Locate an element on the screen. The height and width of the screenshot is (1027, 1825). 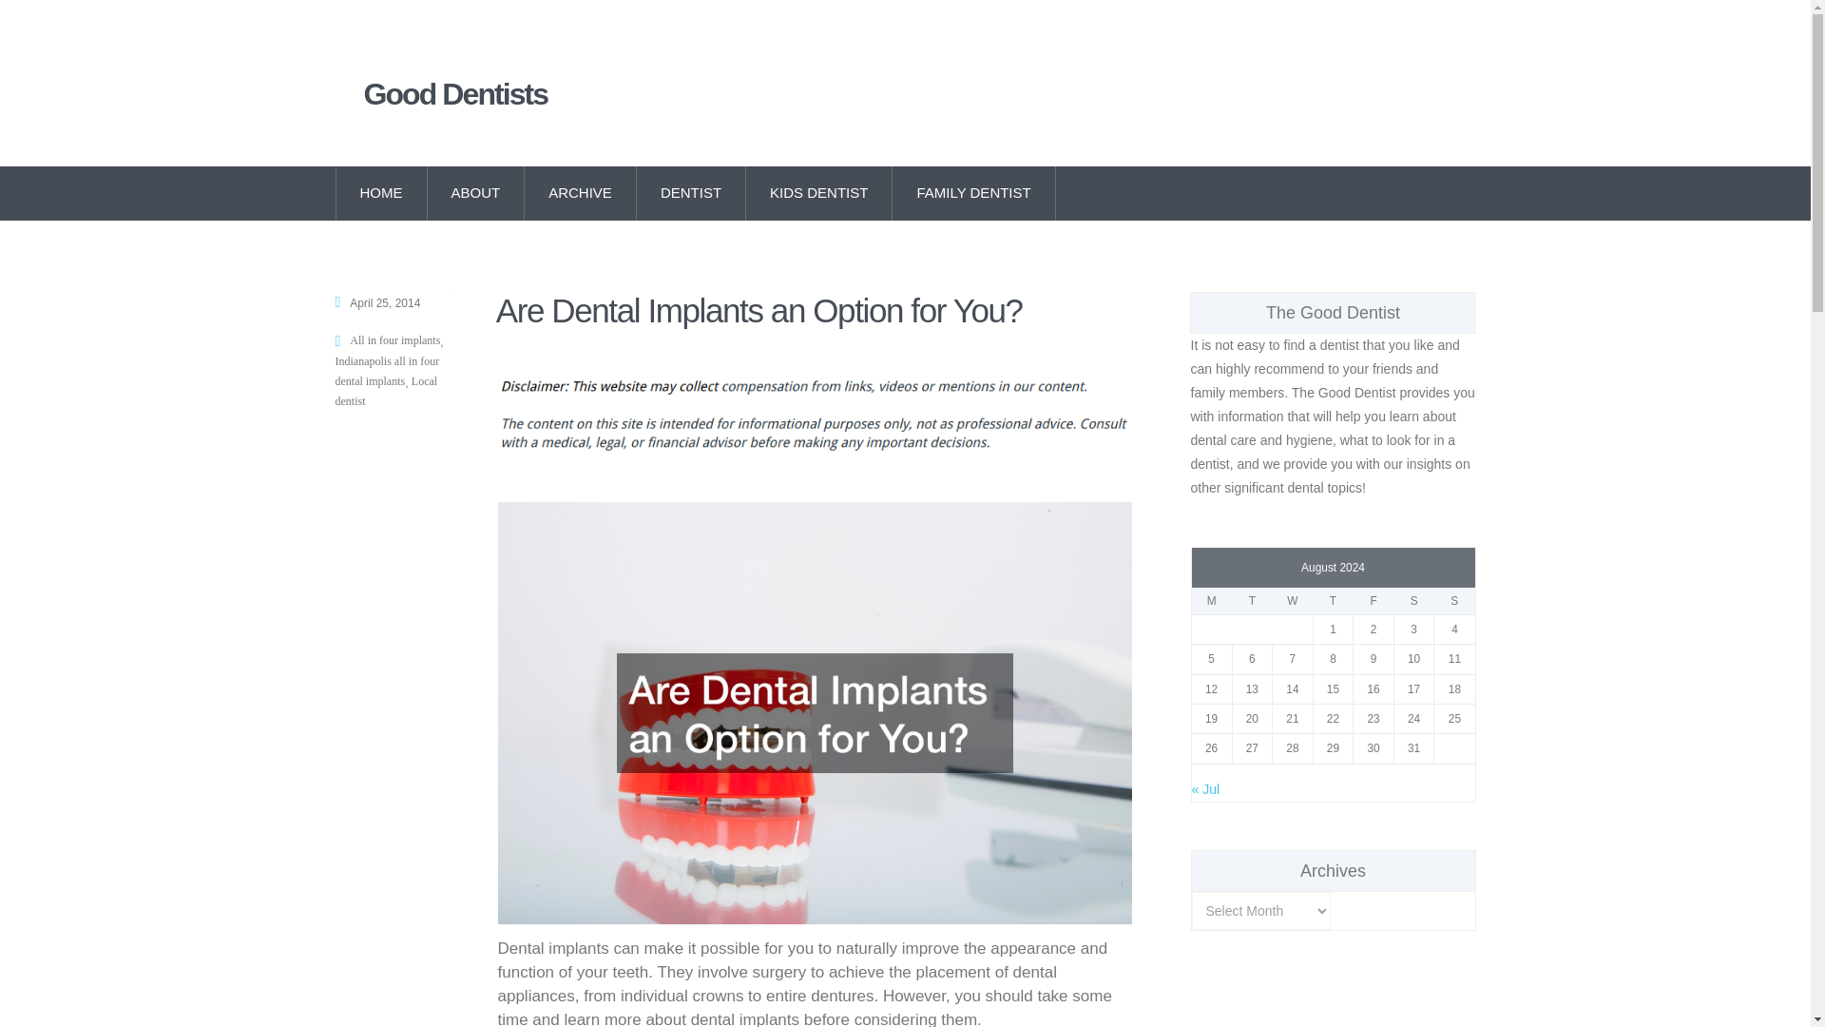
Wednesday is located at coordinates (1293, 601).